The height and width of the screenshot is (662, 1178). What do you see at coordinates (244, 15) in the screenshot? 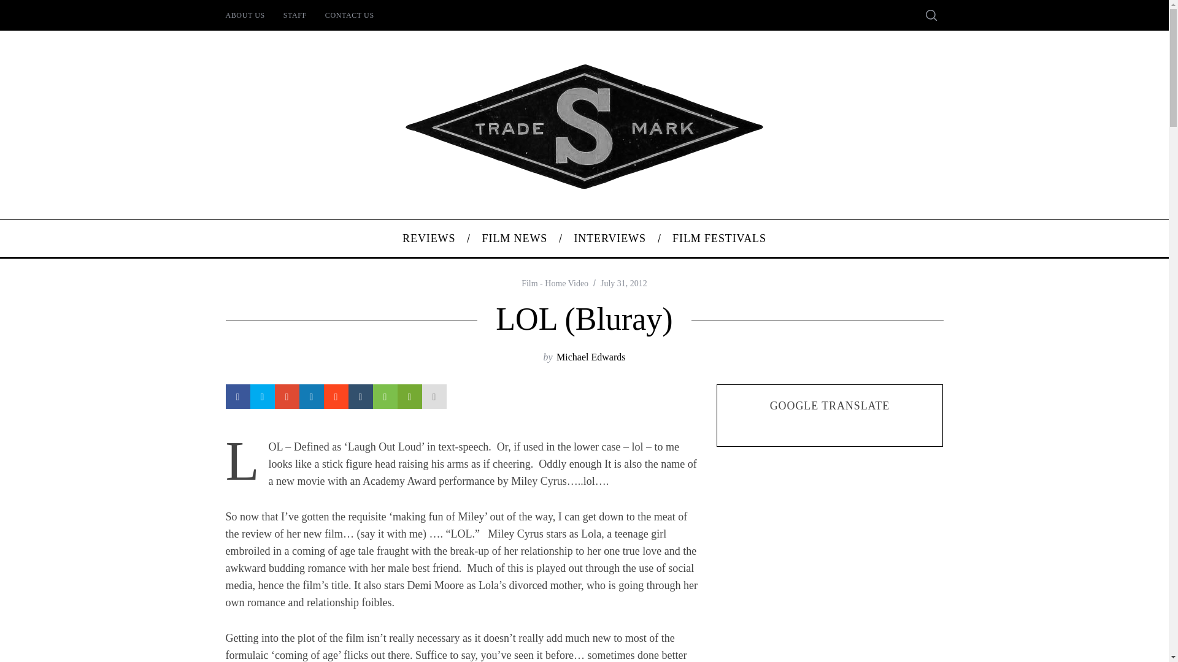
I see `ABOUT US` at bounding box center [244, 15].